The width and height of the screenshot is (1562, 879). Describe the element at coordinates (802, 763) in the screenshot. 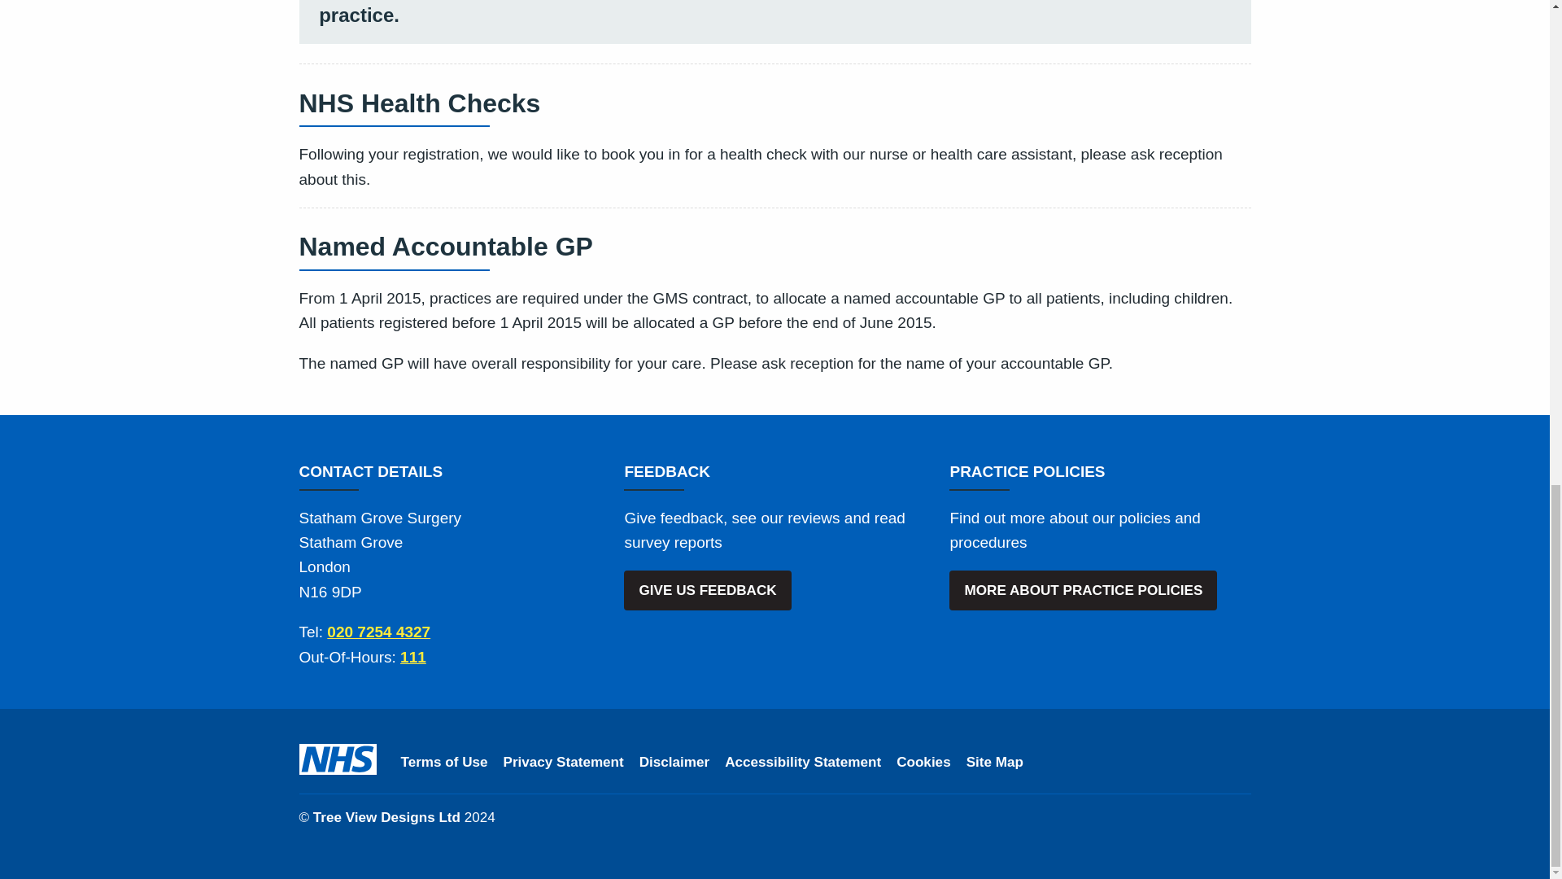

I see `Accessibility Statement` at that location.